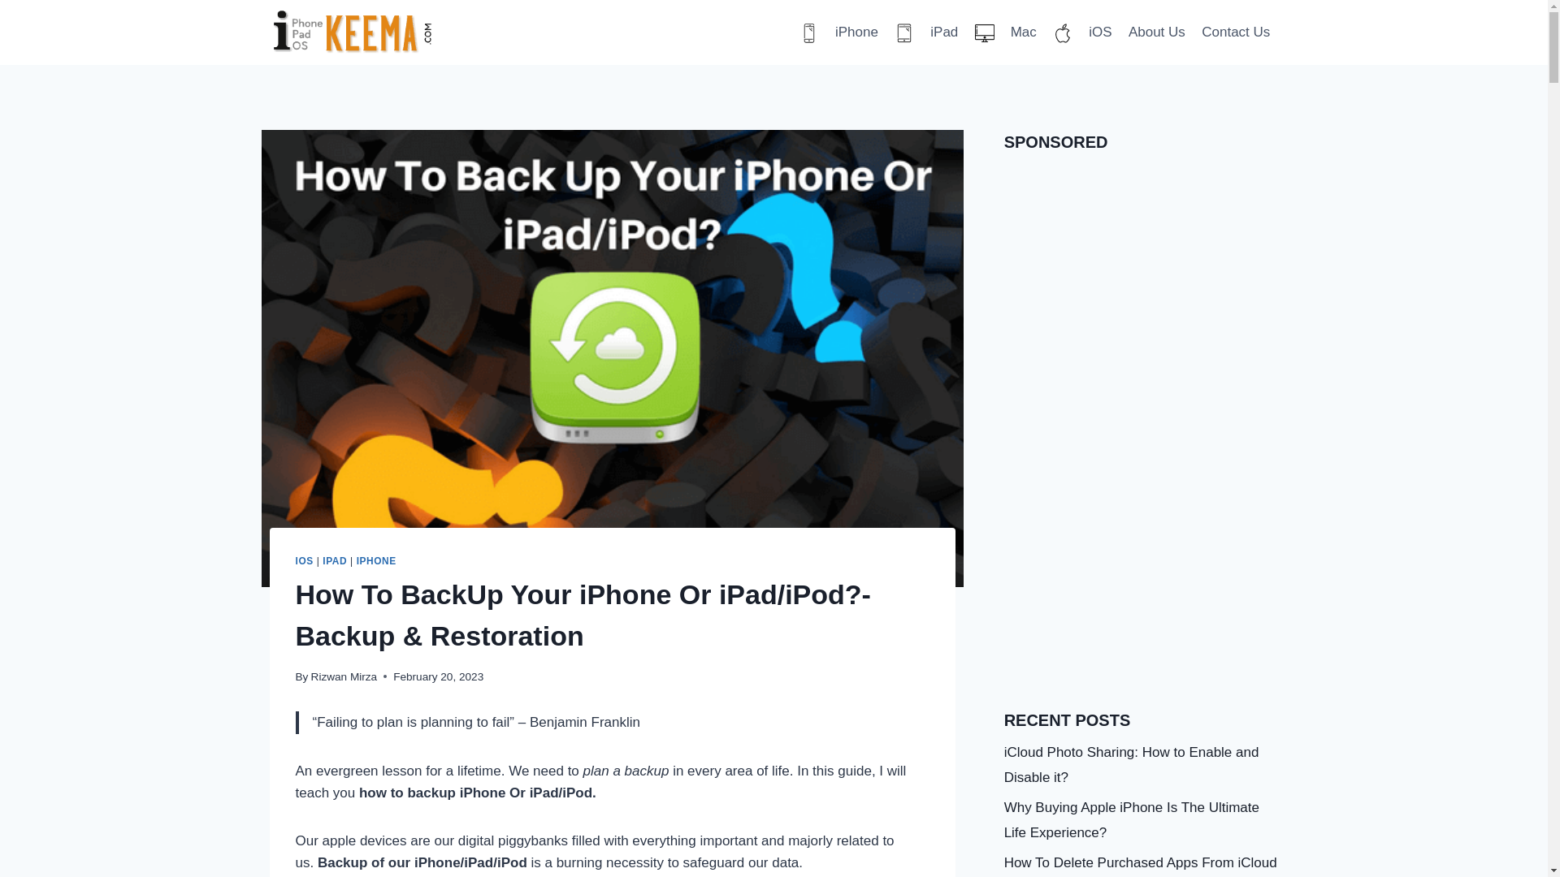 This screenshot has width=1560, height=877. What do you see at coordinates (1006, 32) in the screenshot?
I see `Mac` at bounding box center [1006, 32].